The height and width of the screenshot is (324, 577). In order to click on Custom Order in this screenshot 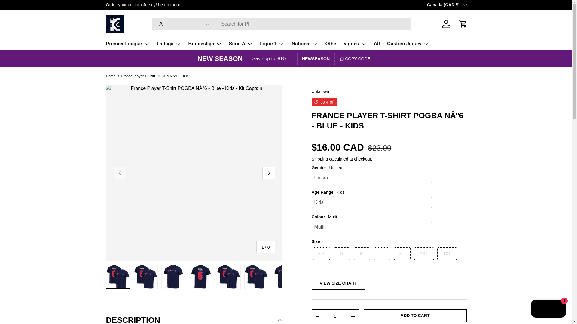, I will do `click(169, 4)`.